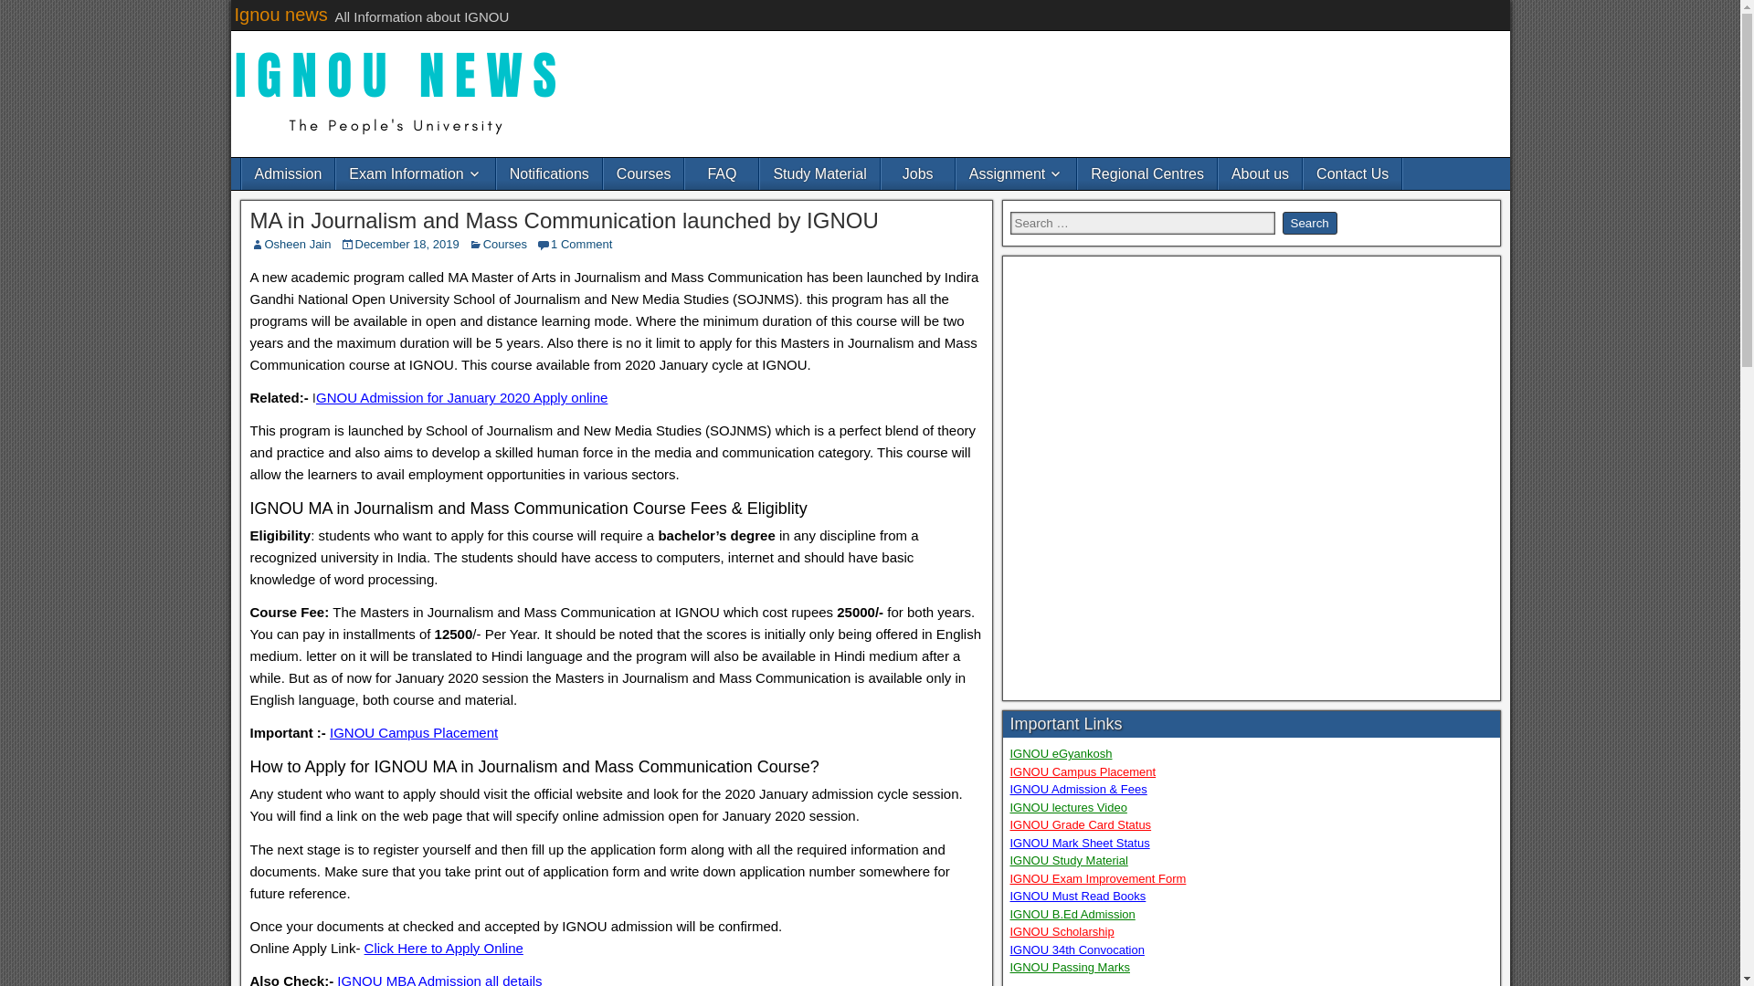 The width and height of the screenshot is (1754, 986). What do you see at coordinates (722, 173) in the screenshot?
I see `FAQ` at bounding box center [722, 173].